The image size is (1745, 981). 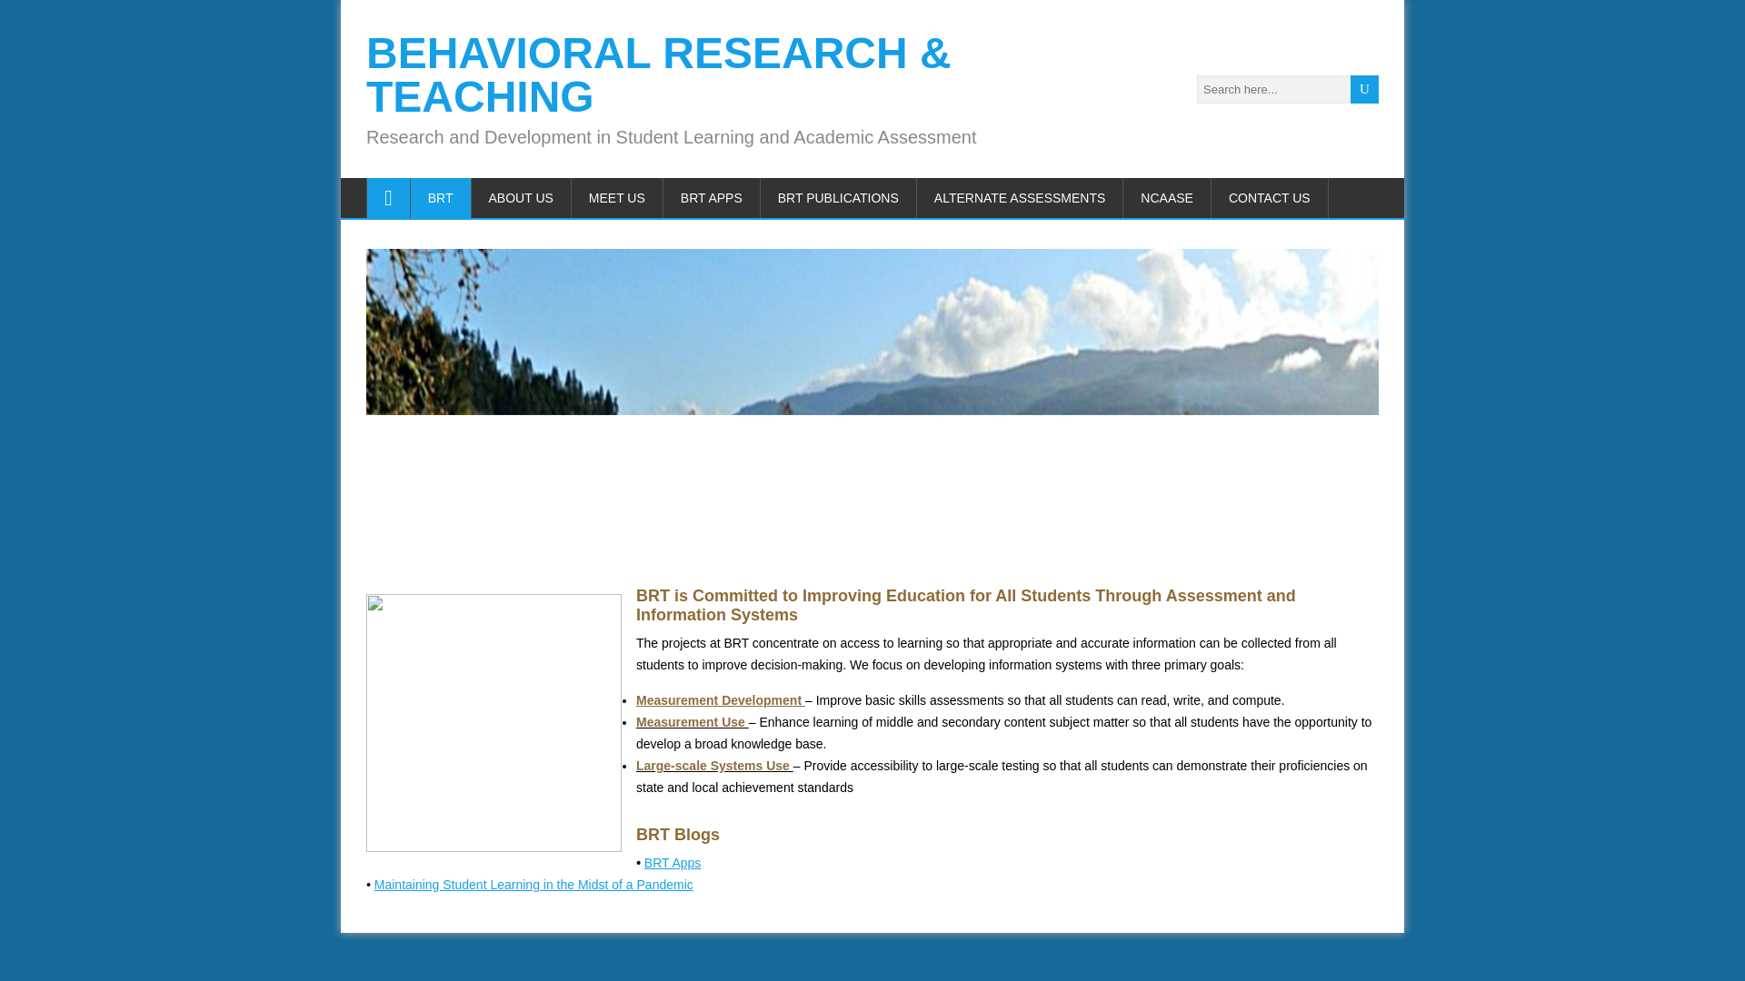 What do you see at coordinates (617, 197) in the screenshot?
I see `MEET US` at bounding box center [617, 197].